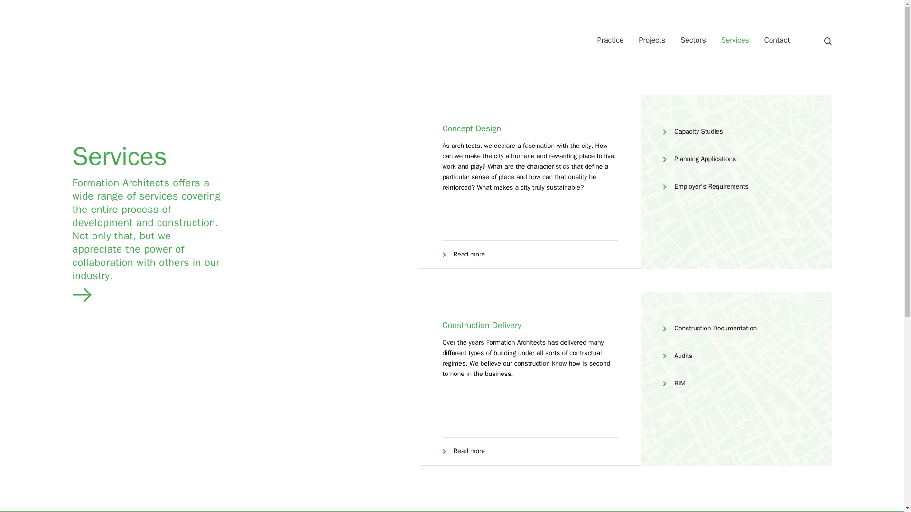  Describe the element at coordinates (678, 356) in the screenshot. I see `Audits` at that location.